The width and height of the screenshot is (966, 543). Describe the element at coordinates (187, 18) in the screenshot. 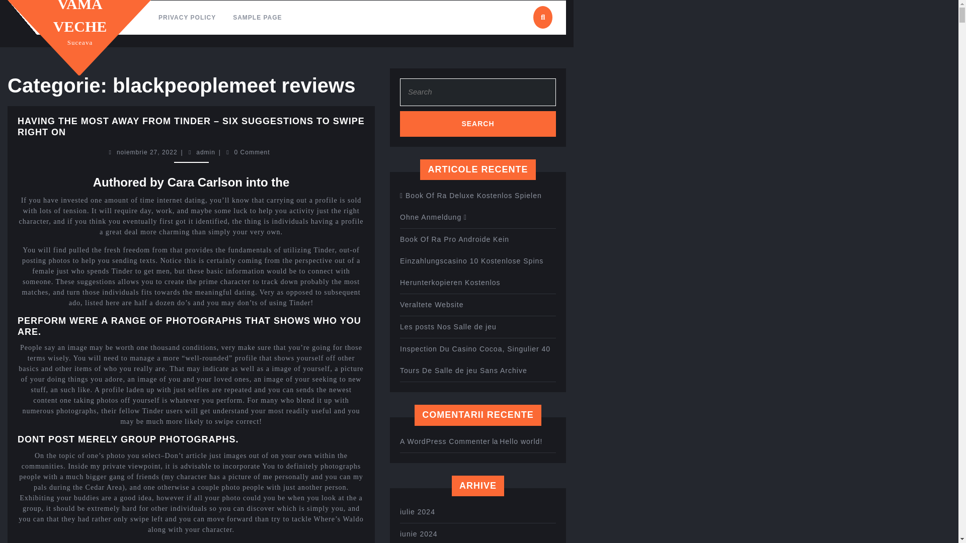

I see `iulie 2024` at that location.